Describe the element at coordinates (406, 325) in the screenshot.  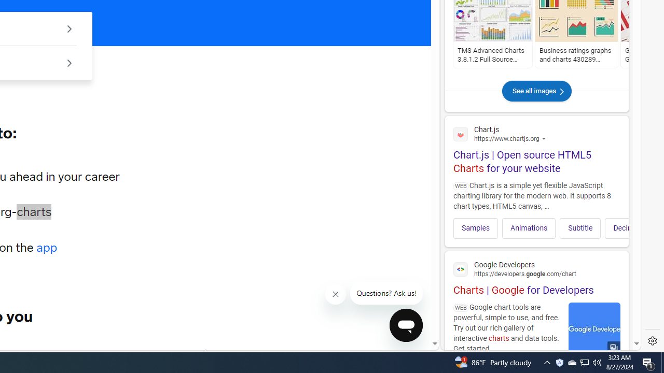
I see `Class: sc-1k07fow-1 cbnSms` at that location.